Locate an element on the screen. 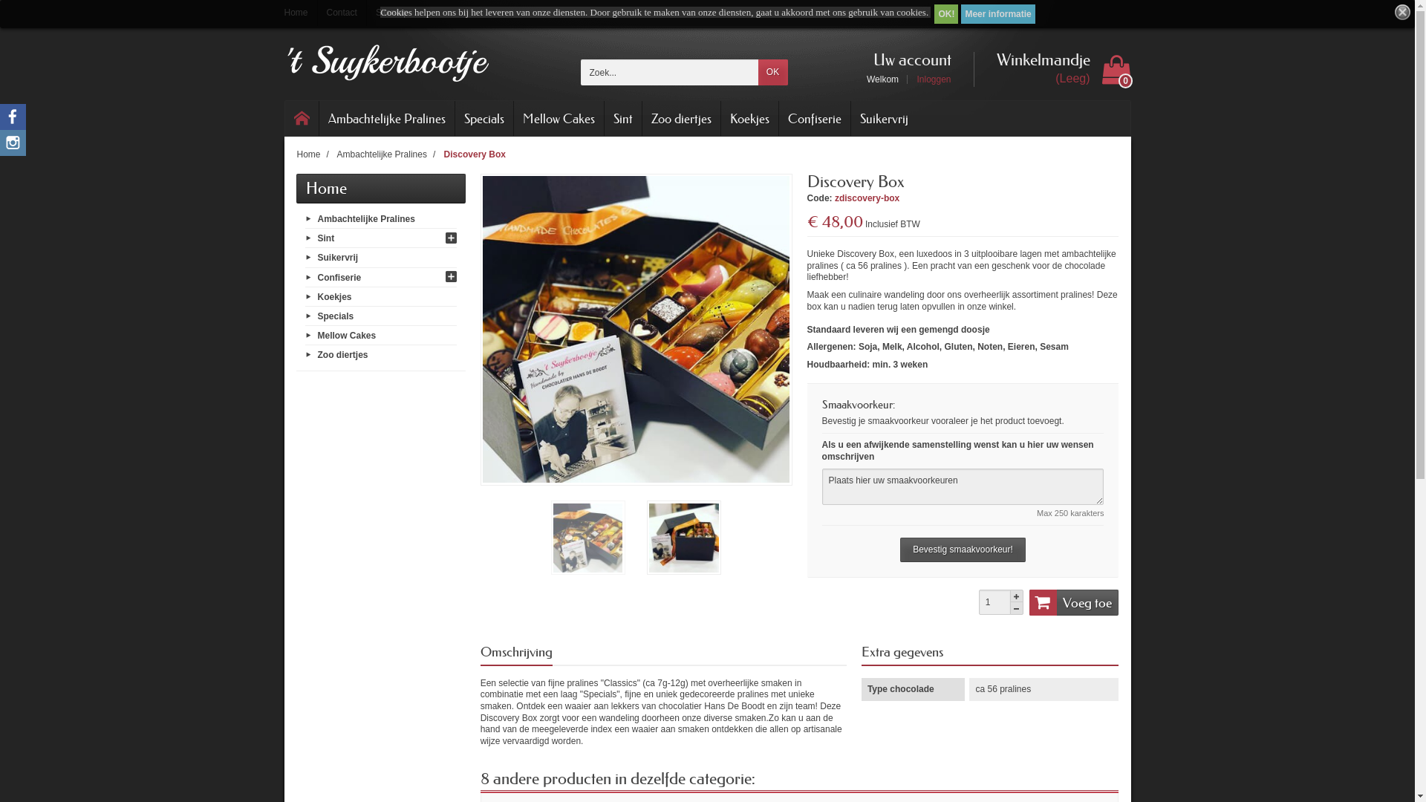 The image size is (1426, 802). Sint is located at coordinates (623, 119).